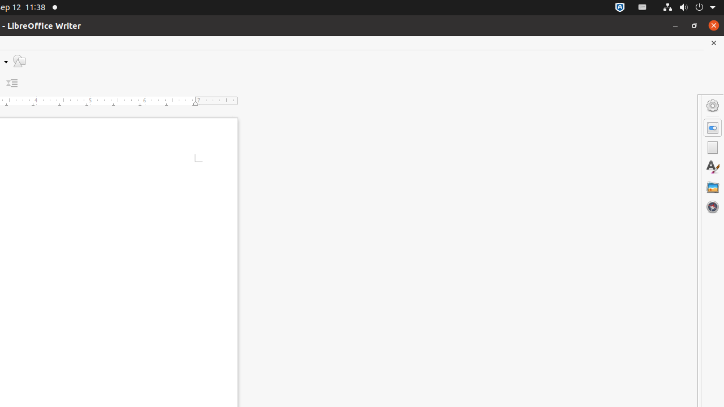 This screenshot has width=724, height=407. I want to click on Properties, so click(713, 128).